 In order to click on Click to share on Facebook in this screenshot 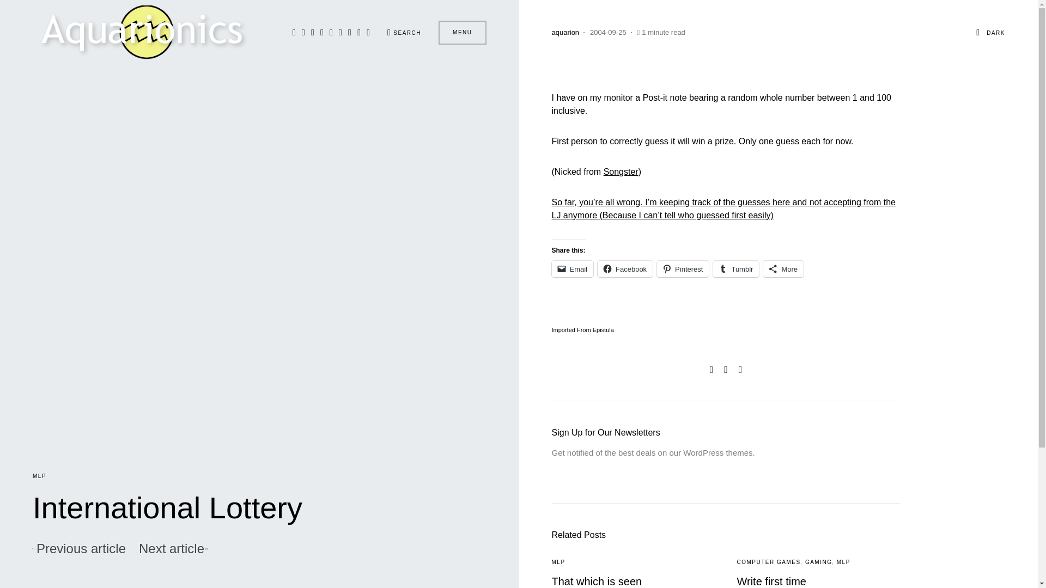, I will do `click(625, 269)`.